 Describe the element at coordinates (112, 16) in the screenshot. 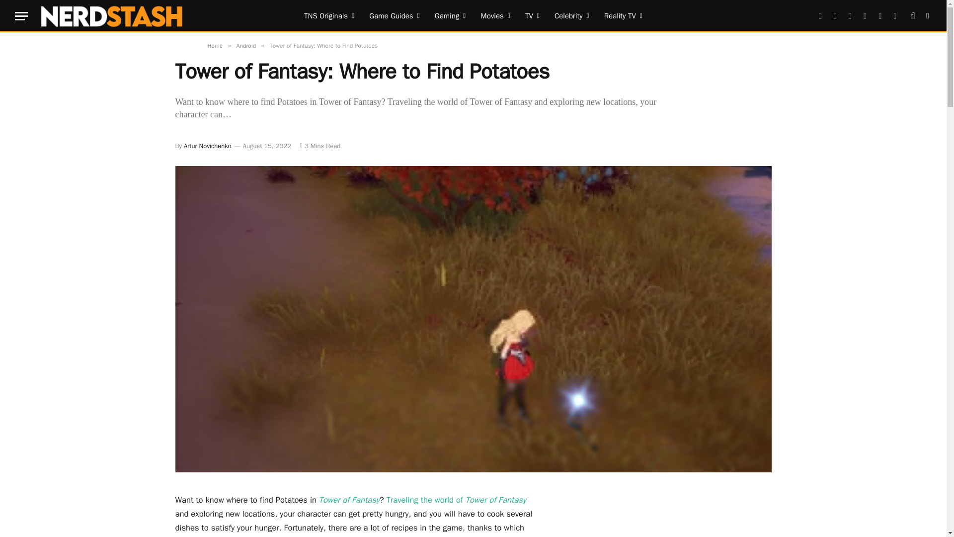

I see `The Nerd Stash` at that location.